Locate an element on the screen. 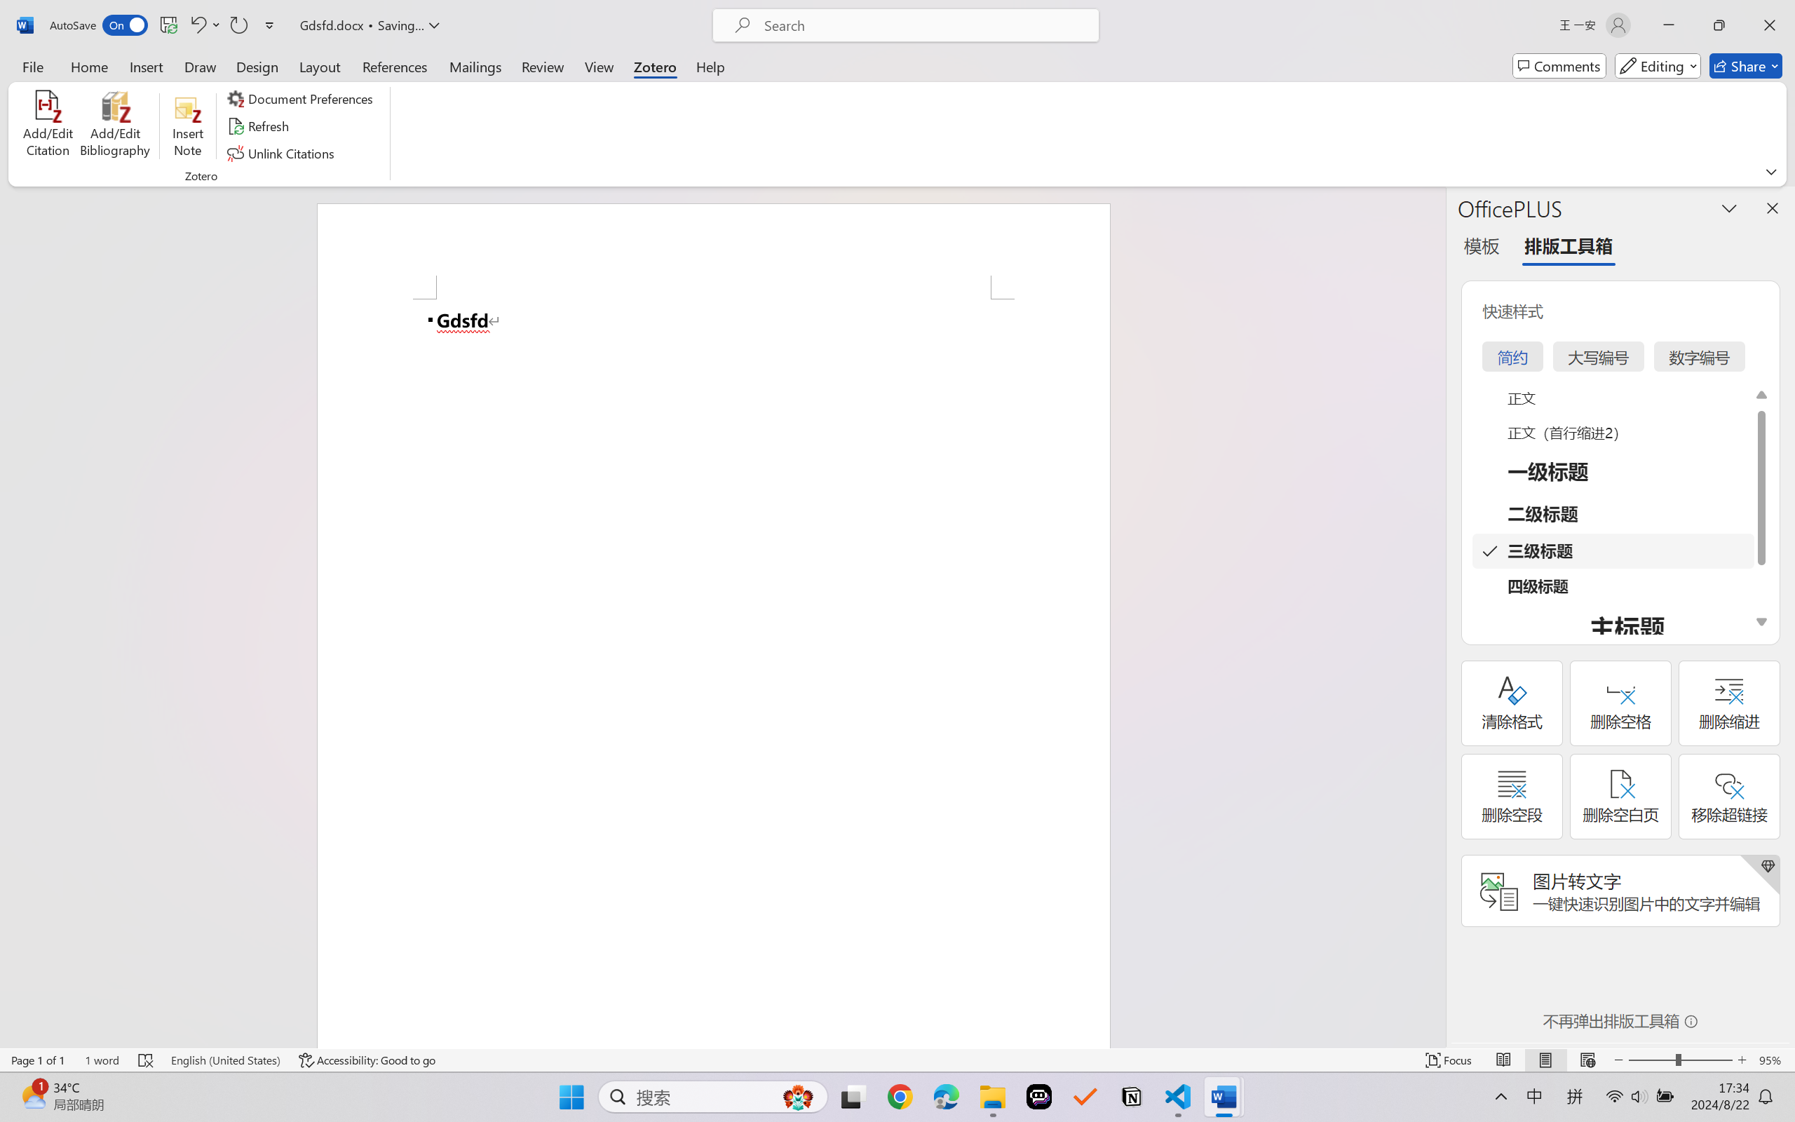 This screenshot has width=1795, height=1122. Undo <ApplyStyleToDoc>b__0 is located at coordinates (197, 25).